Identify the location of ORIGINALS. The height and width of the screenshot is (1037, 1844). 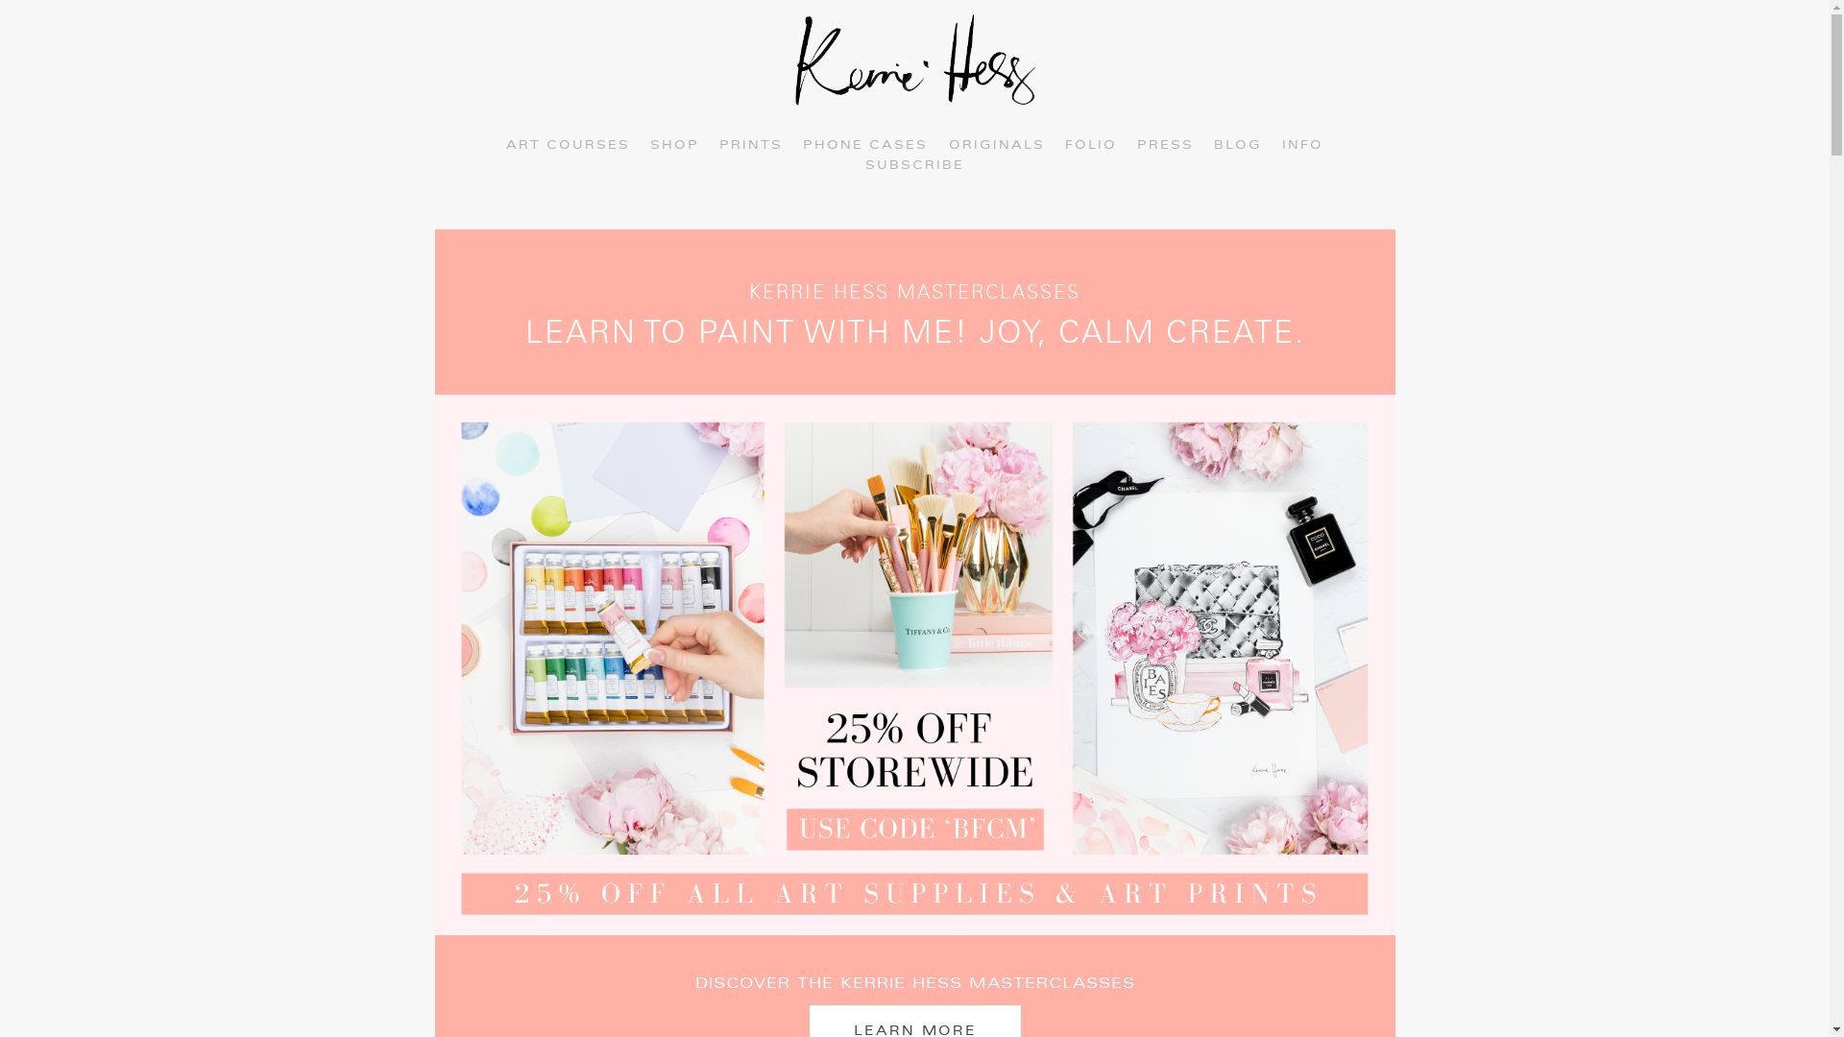
(997, 146).